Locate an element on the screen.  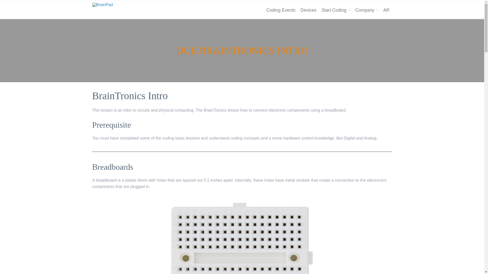
Start Coding is located at coordinates (336, 10).